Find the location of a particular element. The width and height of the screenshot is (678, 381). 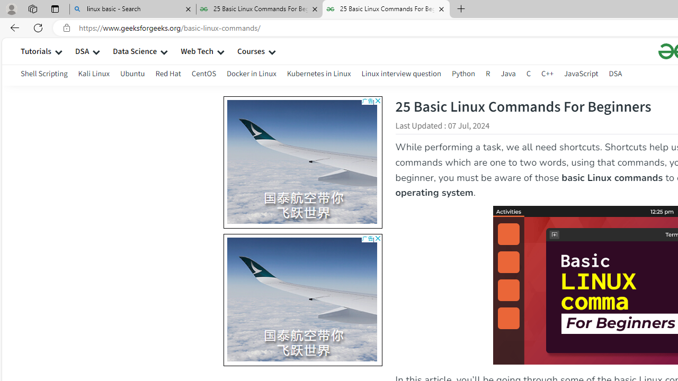

JavaScript is located at coordinates (581, 75).